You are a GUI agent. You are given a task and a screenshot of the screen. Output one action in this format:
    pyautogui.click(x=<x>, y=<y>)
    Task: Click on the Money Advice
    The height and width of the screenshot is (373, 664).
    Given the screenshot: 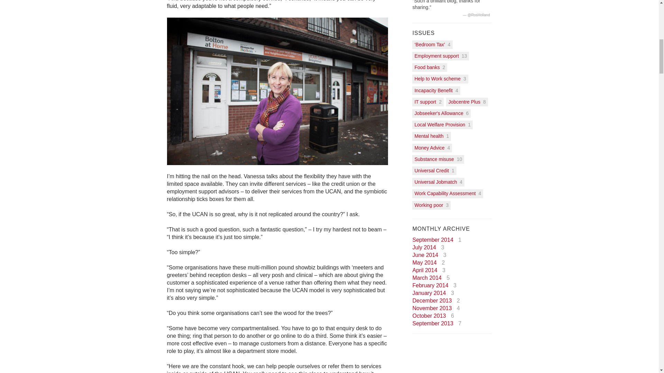 What is the action you would take?
    pyautogui.click(x=430, y=147)
    